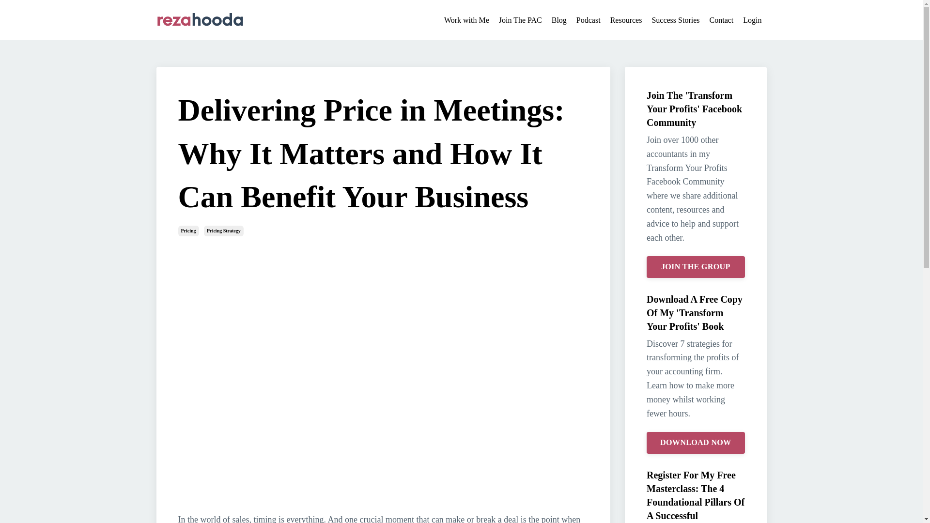 The height and width of the screenshot is (523, 930). Describe the element at coordinates (520, 20) in the screenshot. I see `Join The PAC` at that location.